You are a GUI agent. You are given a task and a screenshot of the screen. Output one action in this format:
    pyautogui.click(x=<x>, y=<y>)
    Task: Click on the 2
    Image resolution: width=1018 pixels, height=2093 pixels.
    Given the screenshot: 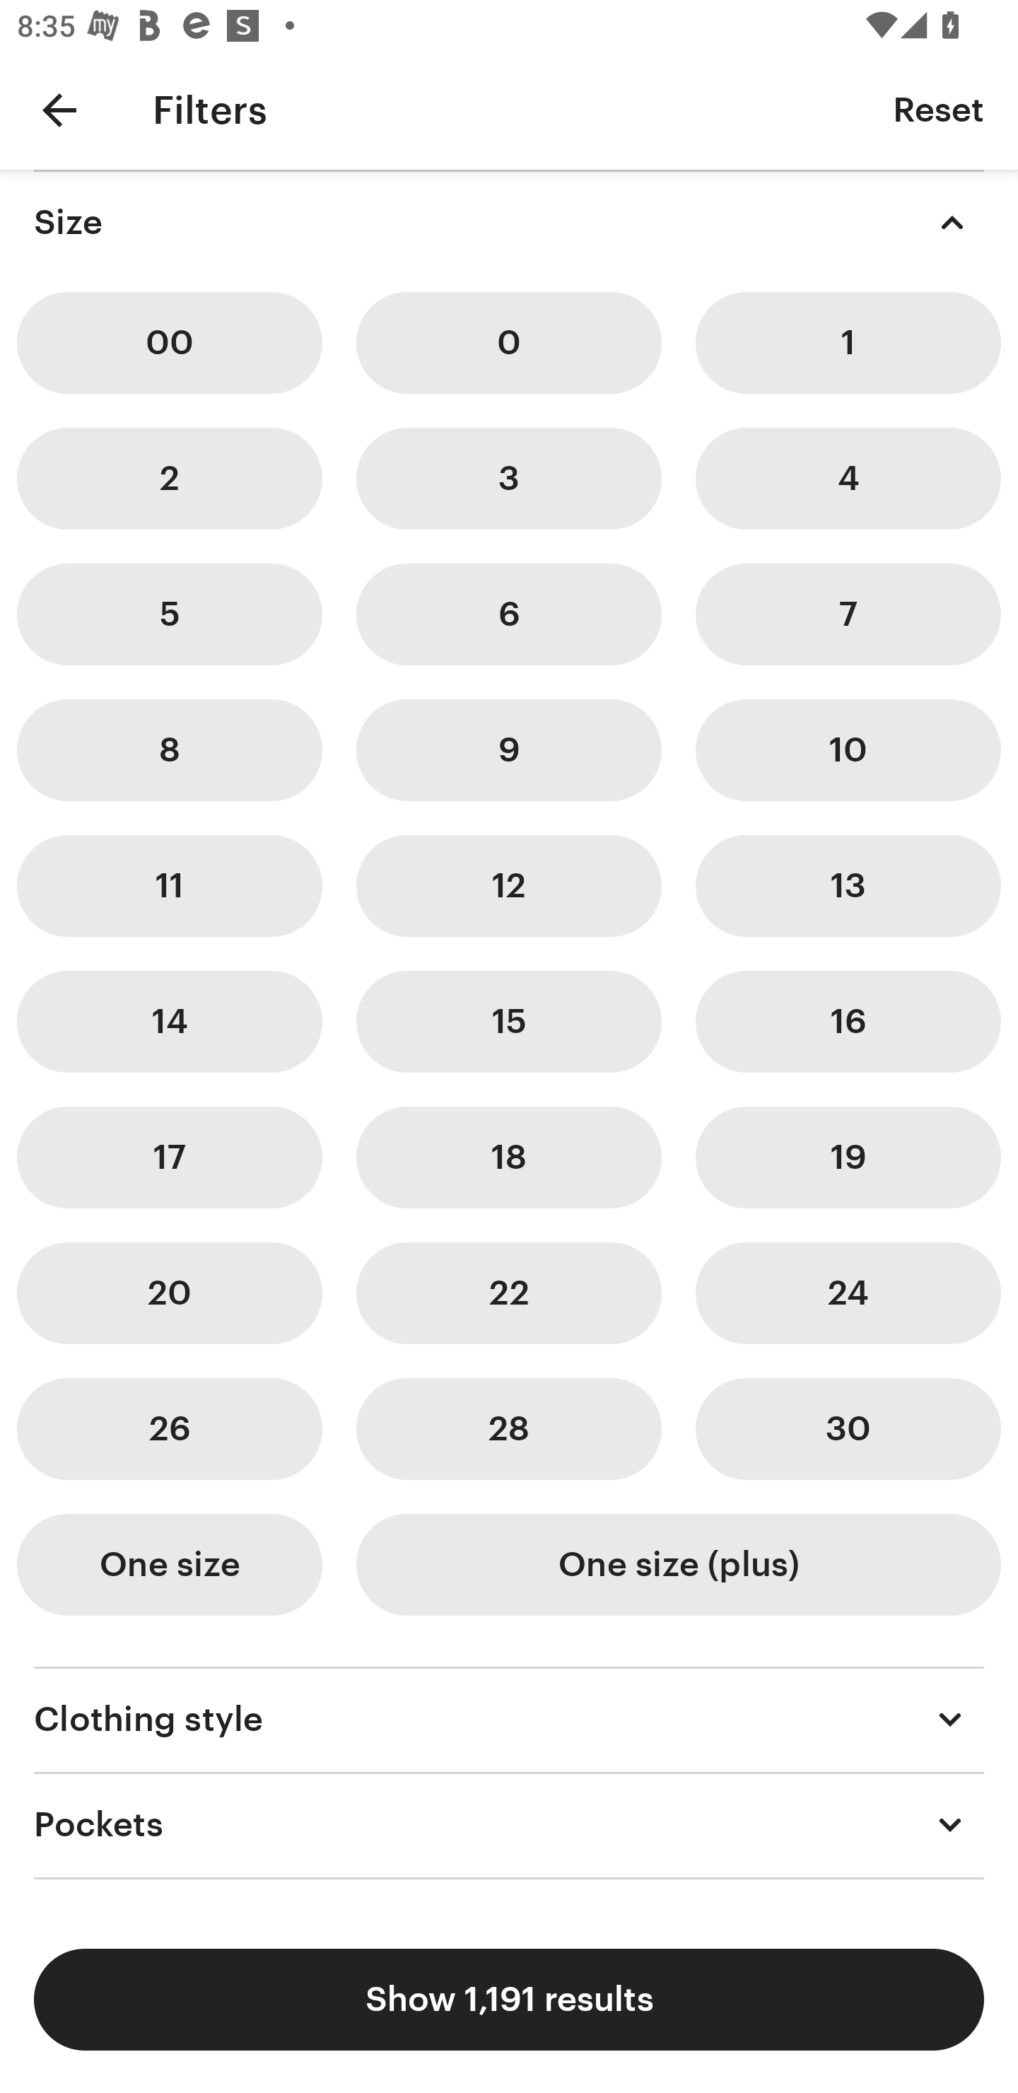 What is the action you would take?
    pyautogui.click(x=170, y=478)
    